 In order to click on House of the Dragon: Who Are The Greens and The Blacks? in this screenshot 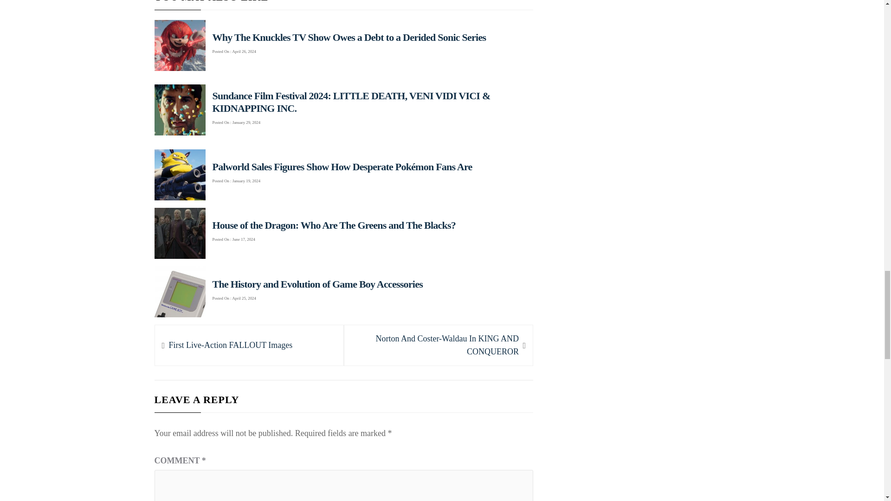, I will do `click(438, 346)`.